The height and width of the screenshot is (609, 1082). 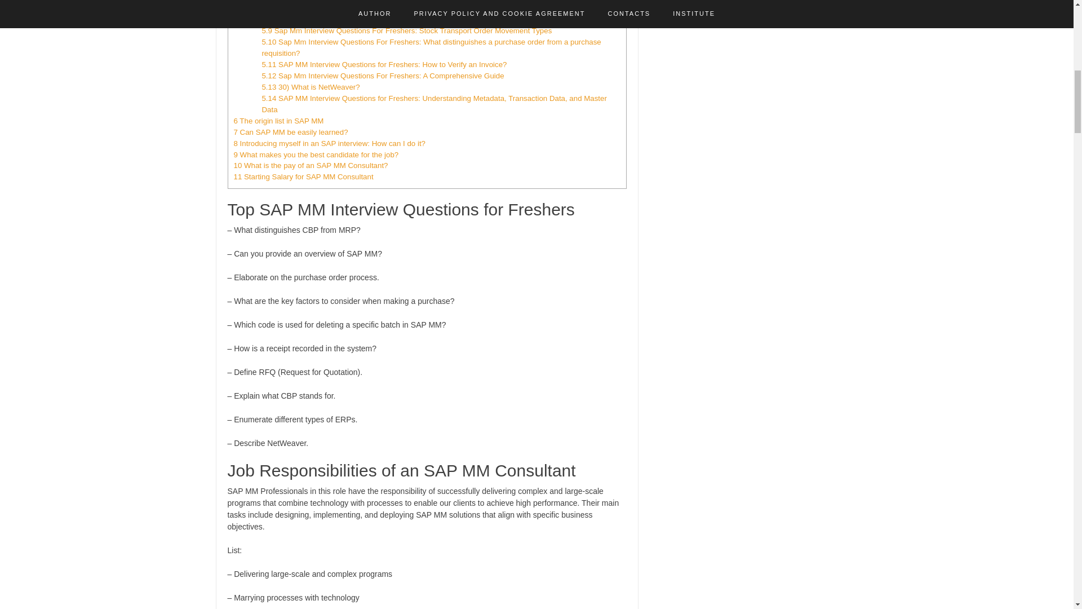 What do you see at coordinates (347, 19) in the screenshot?
I see `5.8 What is the final step in the procurement cycle?` at bounding box center [347, 19].